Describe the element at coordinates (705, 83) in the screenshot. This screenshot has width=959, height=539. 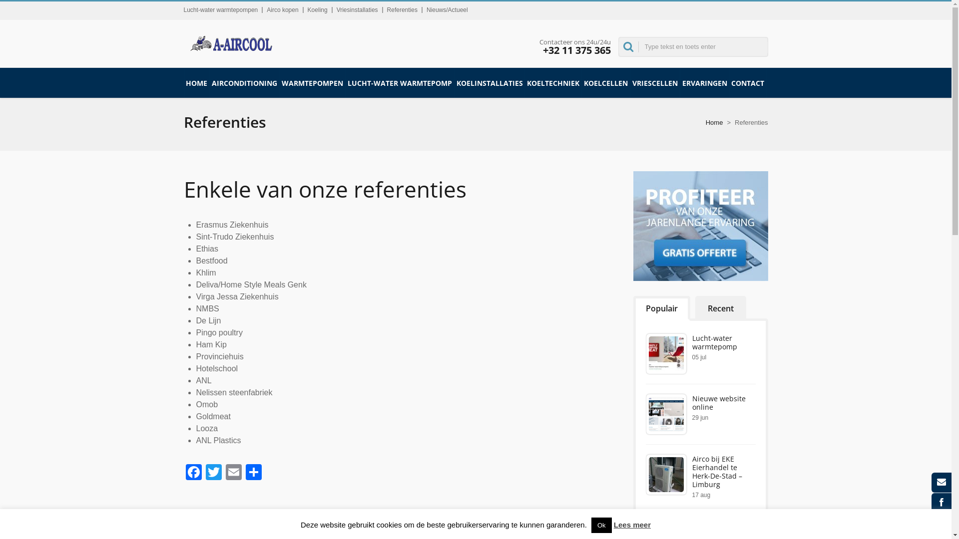
I see `ERVARINGEN` at that location.